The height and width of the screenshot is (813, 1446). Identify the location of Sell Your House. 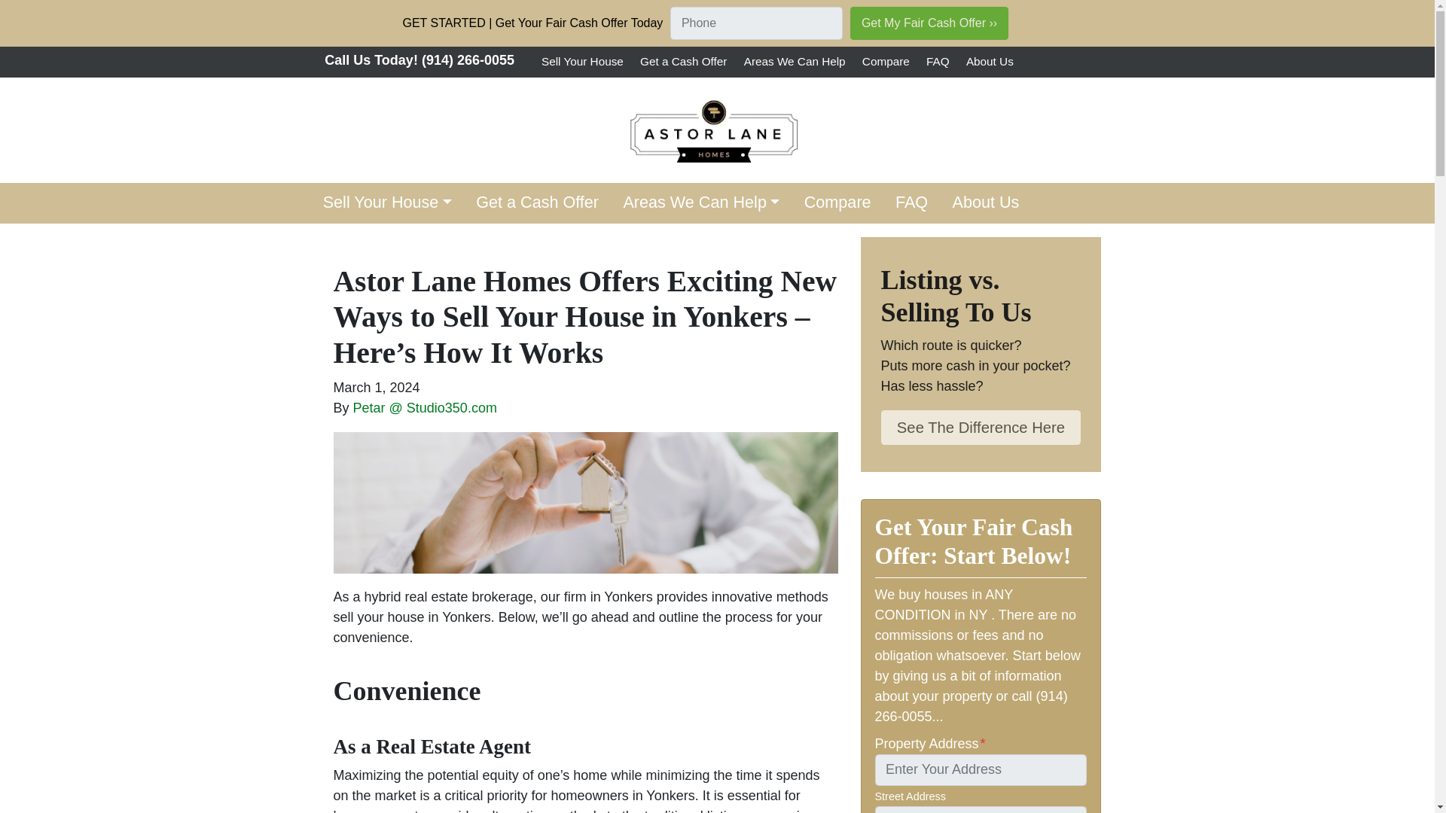
(583, 62).